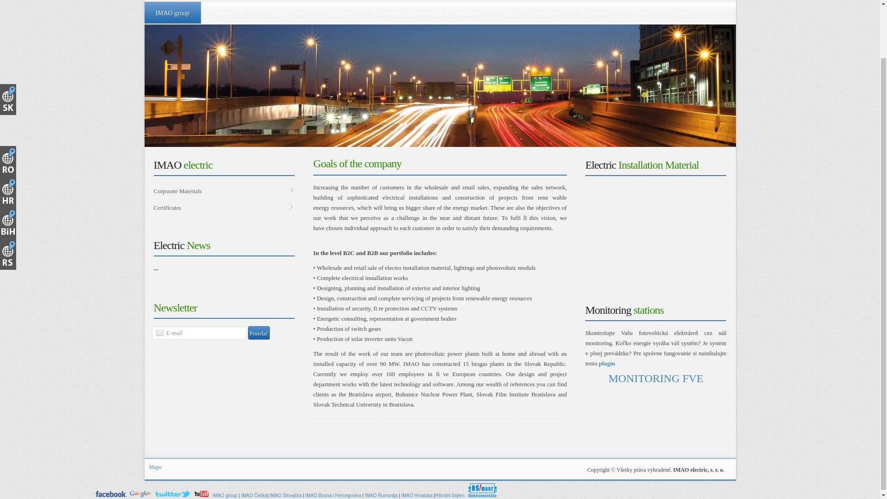  I want to click on E-mail, so click(200, 333).